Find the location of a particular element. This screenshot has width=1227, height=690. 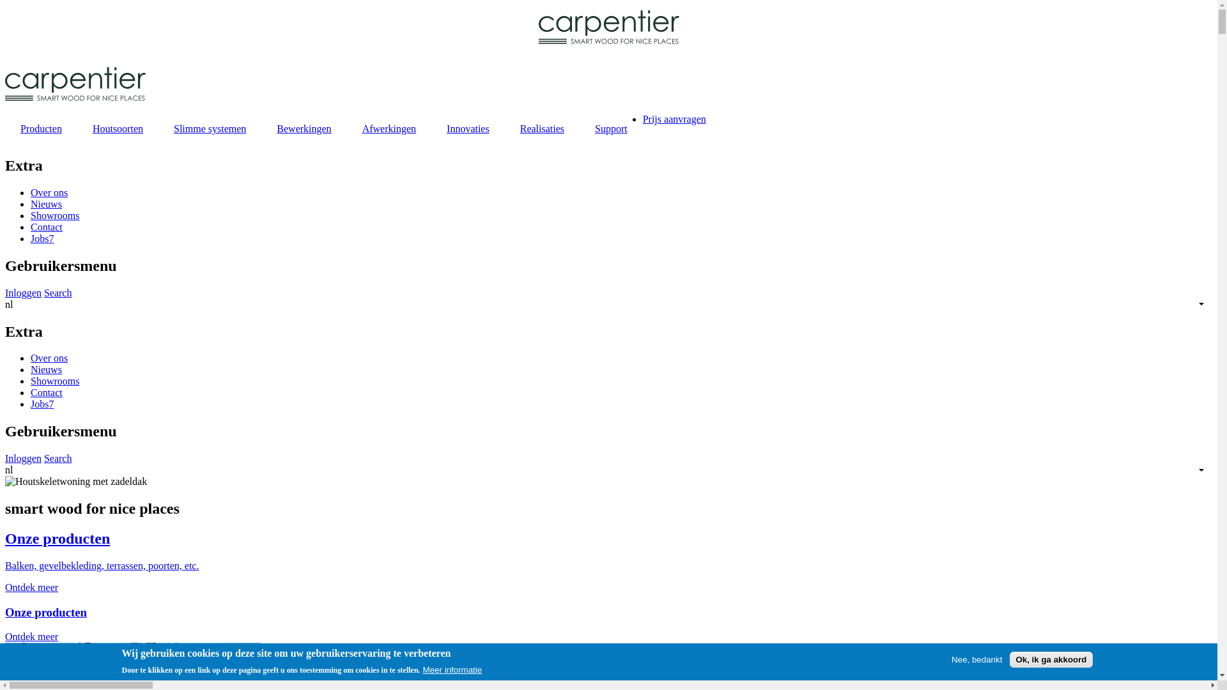

Jobs7 is located at coordinates (42, 404).